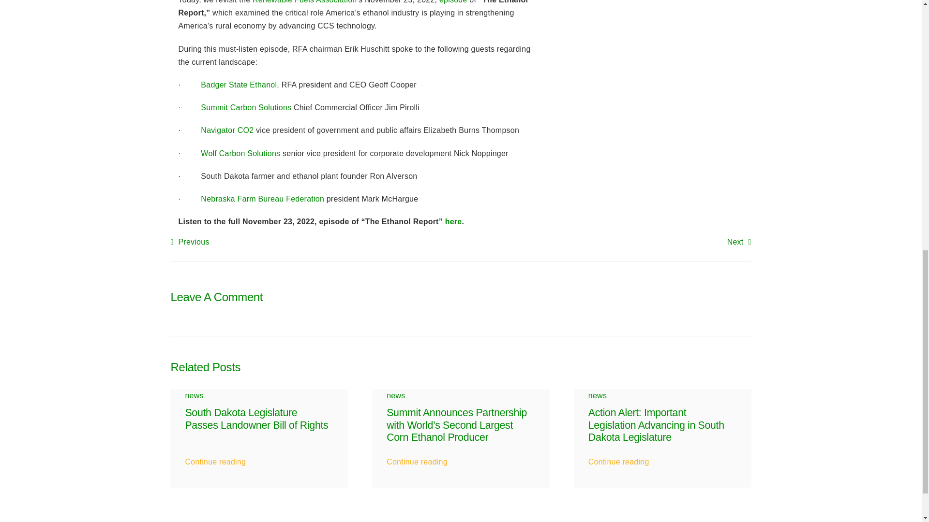  I want to click on news, so click(396, 395).